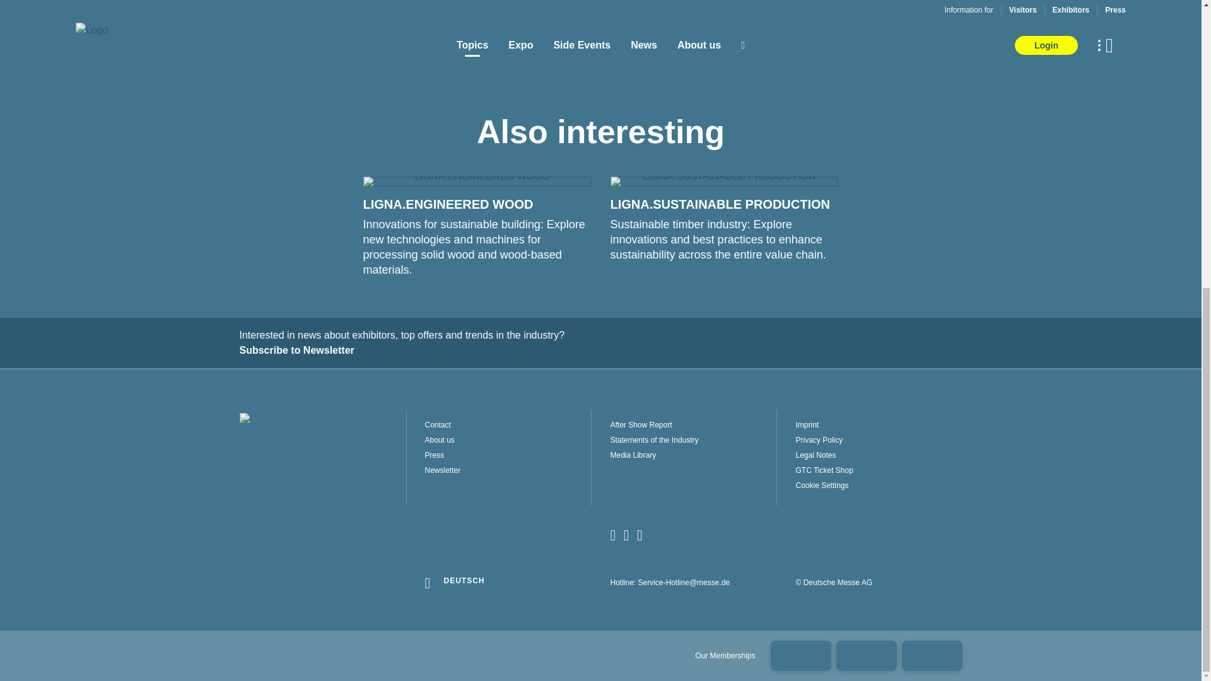 This screenshot has width=1211, height=681. What do you see at coordinates (878, 470) in the screenshot?
I see `GTC Ticket Shop` at bounding box center [878, 470].